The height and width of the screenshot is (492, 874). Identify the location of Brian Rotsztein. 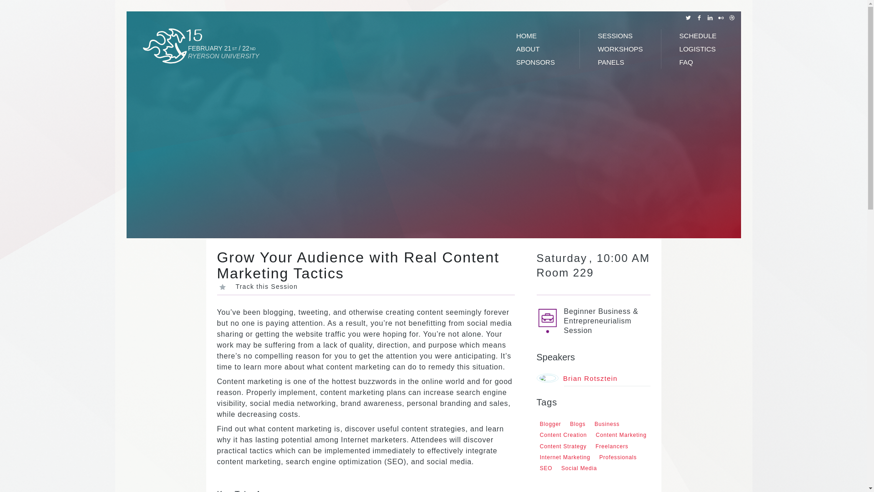
(593, 378).